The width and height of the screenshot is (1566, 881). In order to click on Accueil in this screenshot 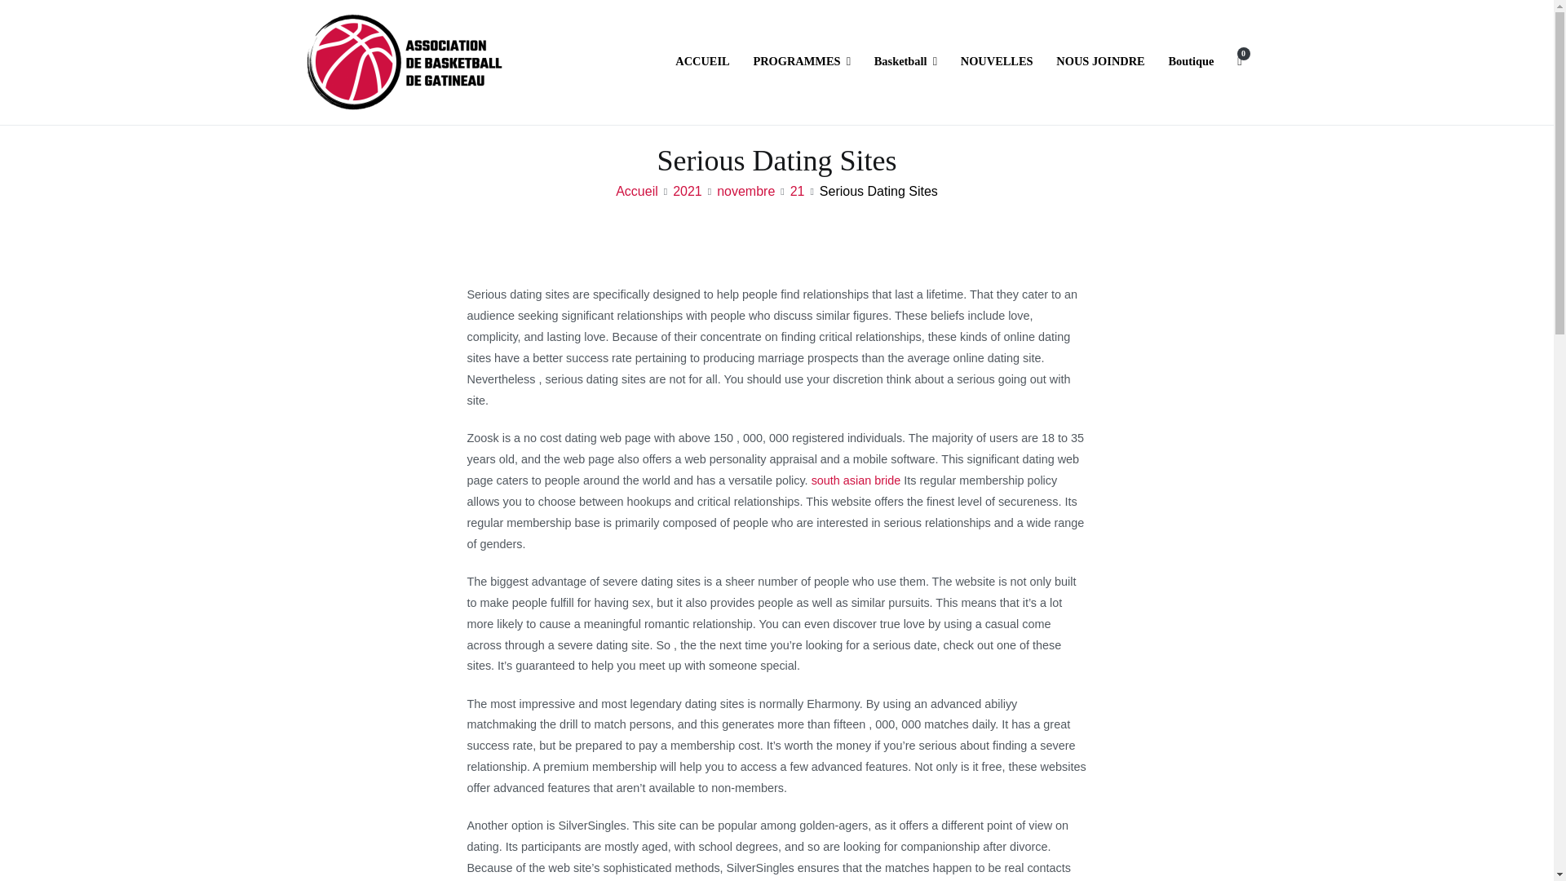, I will do `click(636, 191)`.